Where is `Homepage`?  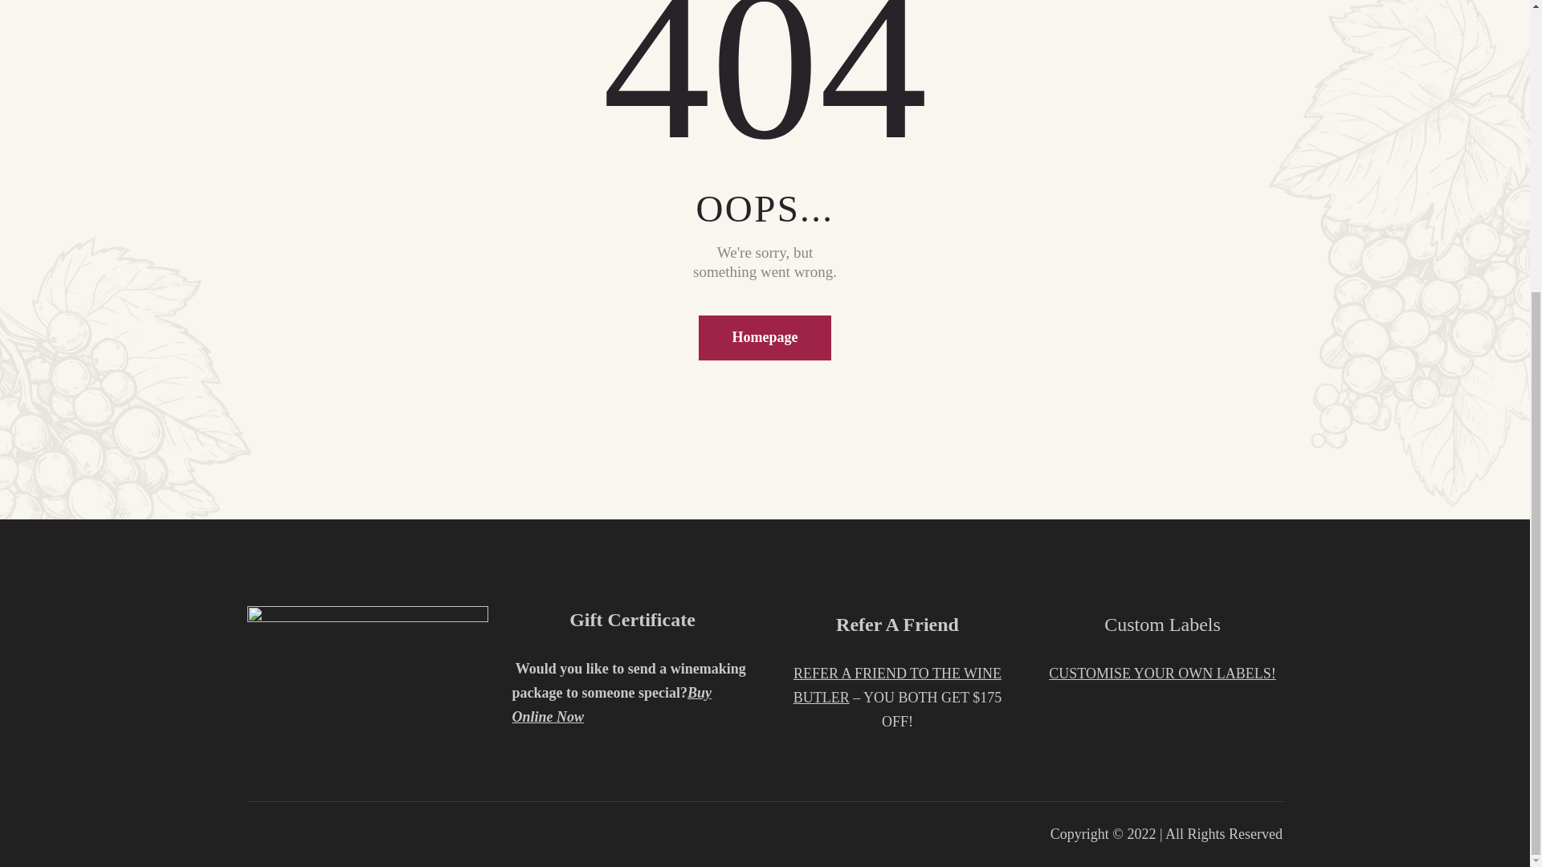
Homepage is located at coordinates (765, 338).